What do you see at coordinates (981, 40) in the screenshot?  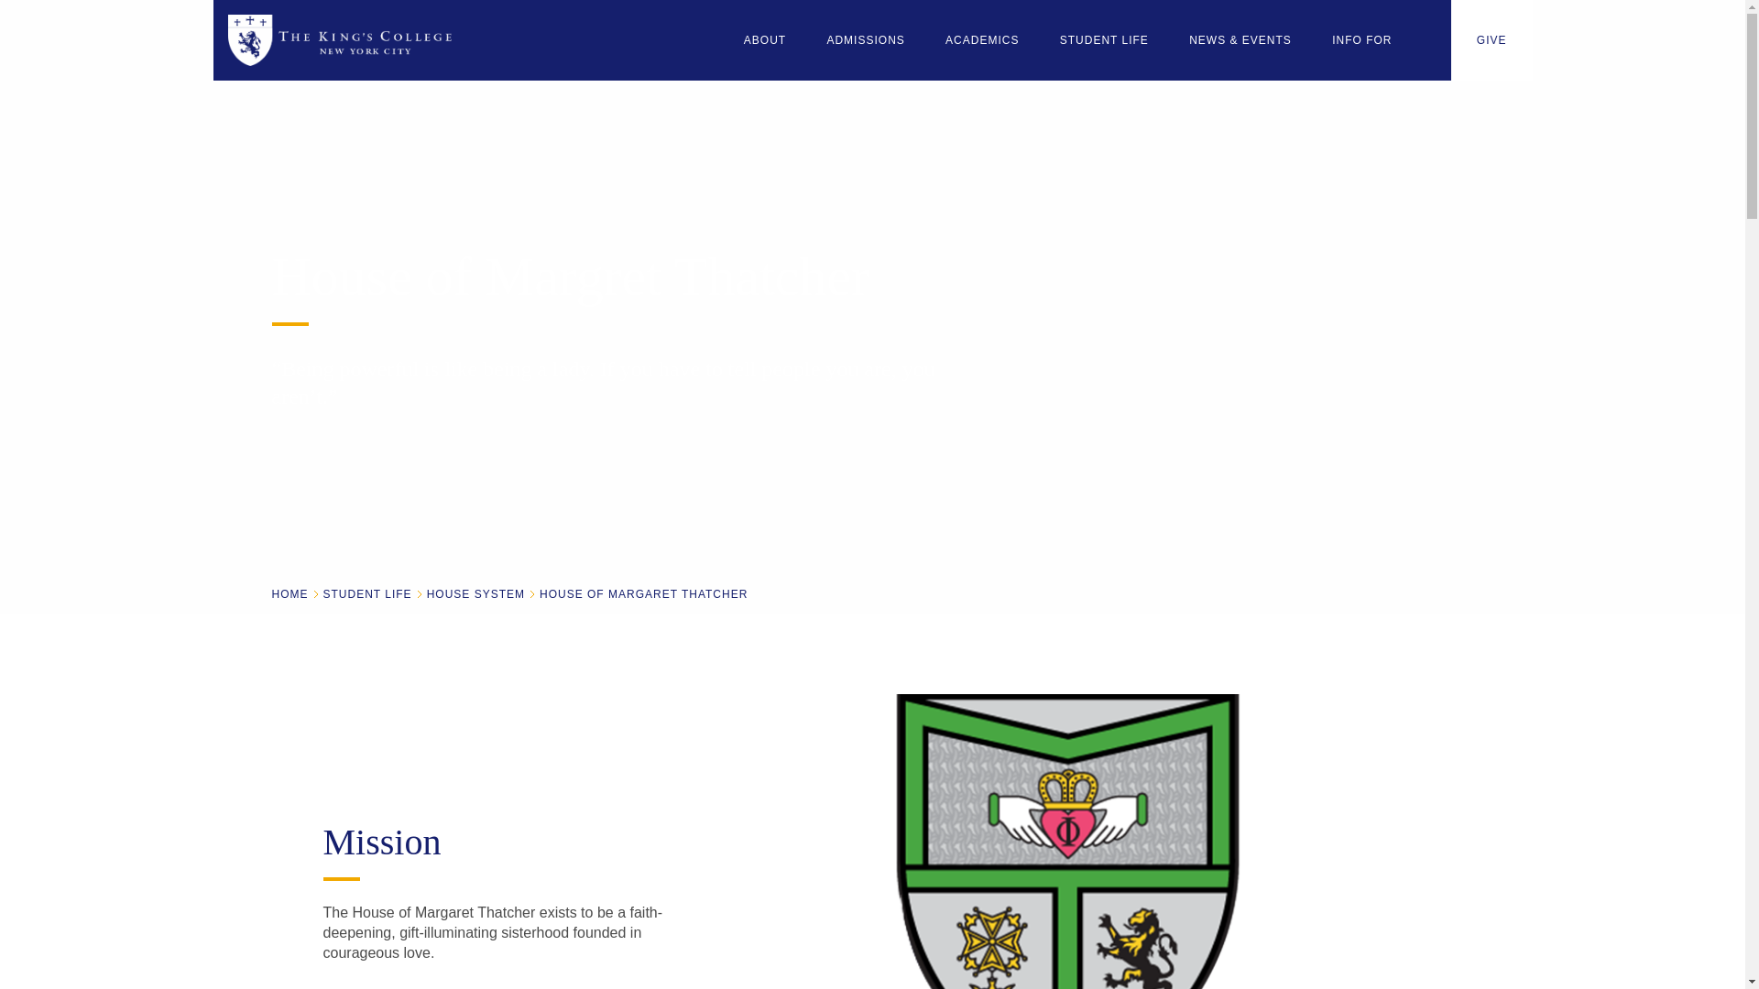 I see `ACADEMICS` at bounding box center [981, 40].